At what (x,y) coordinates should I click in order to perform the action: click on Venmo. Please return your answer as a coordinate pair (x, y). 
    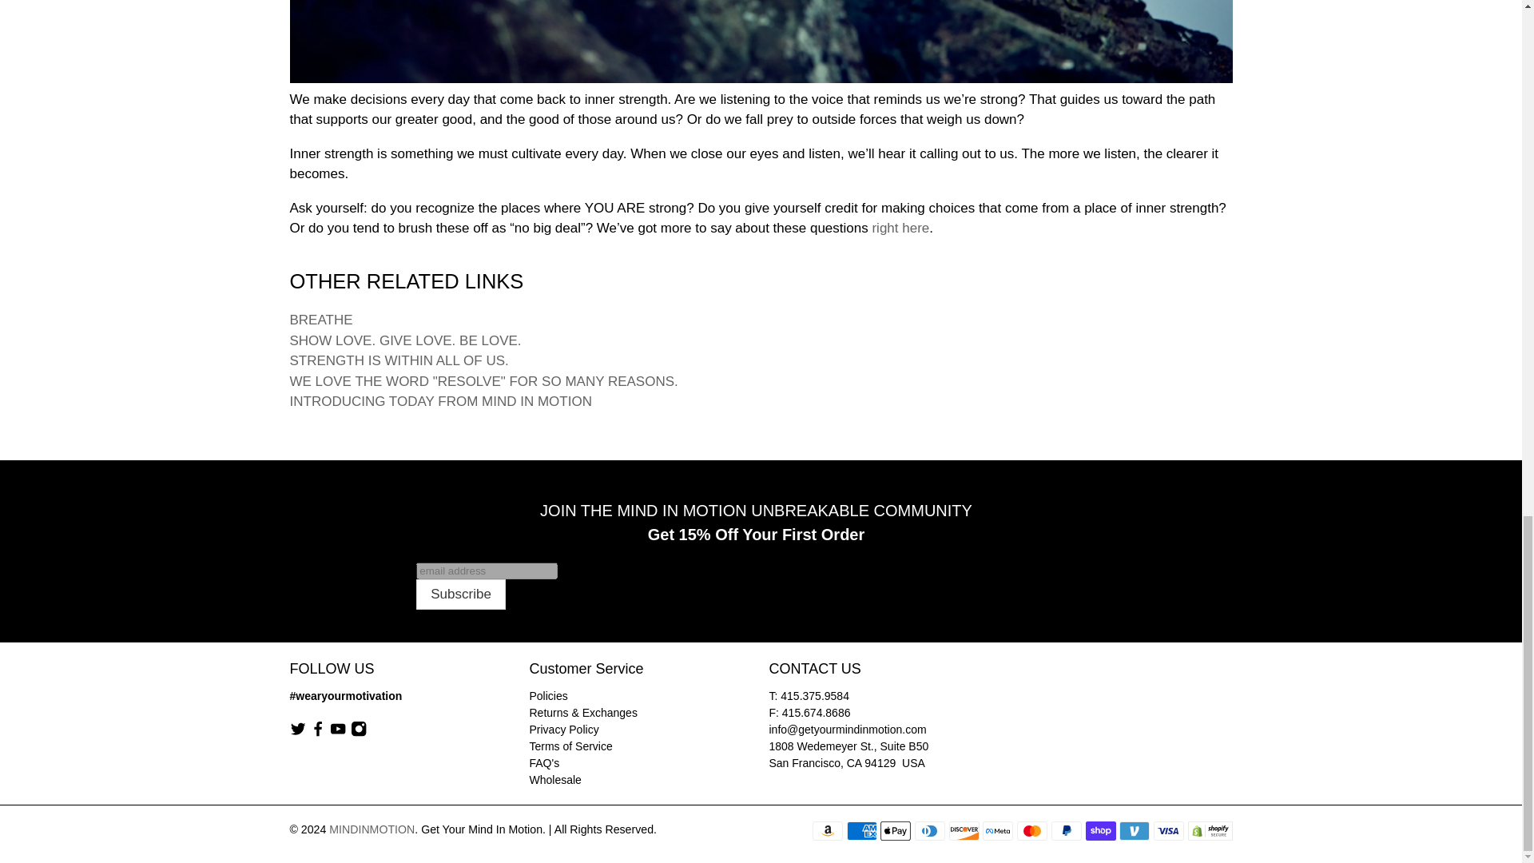
    Looking at the image, I should click on (1135, 831).